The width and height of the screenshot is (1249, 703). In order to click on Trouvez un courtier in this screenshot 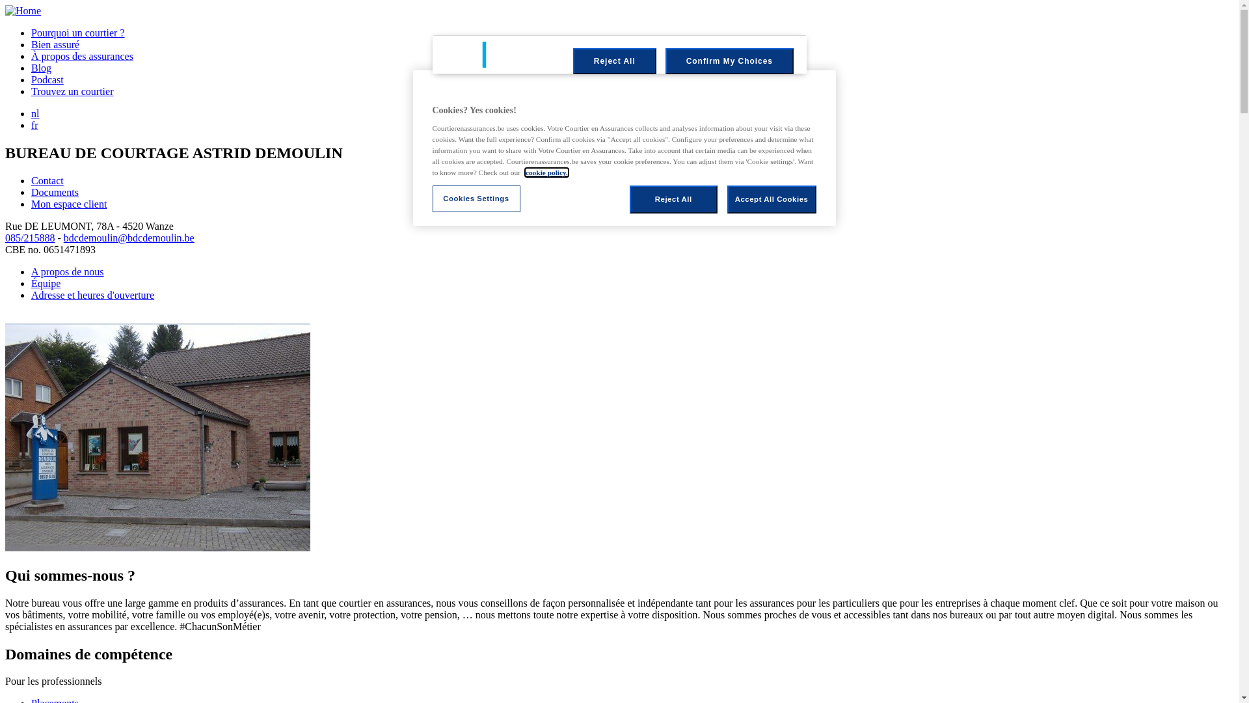, I will do `click(73, 91)`.